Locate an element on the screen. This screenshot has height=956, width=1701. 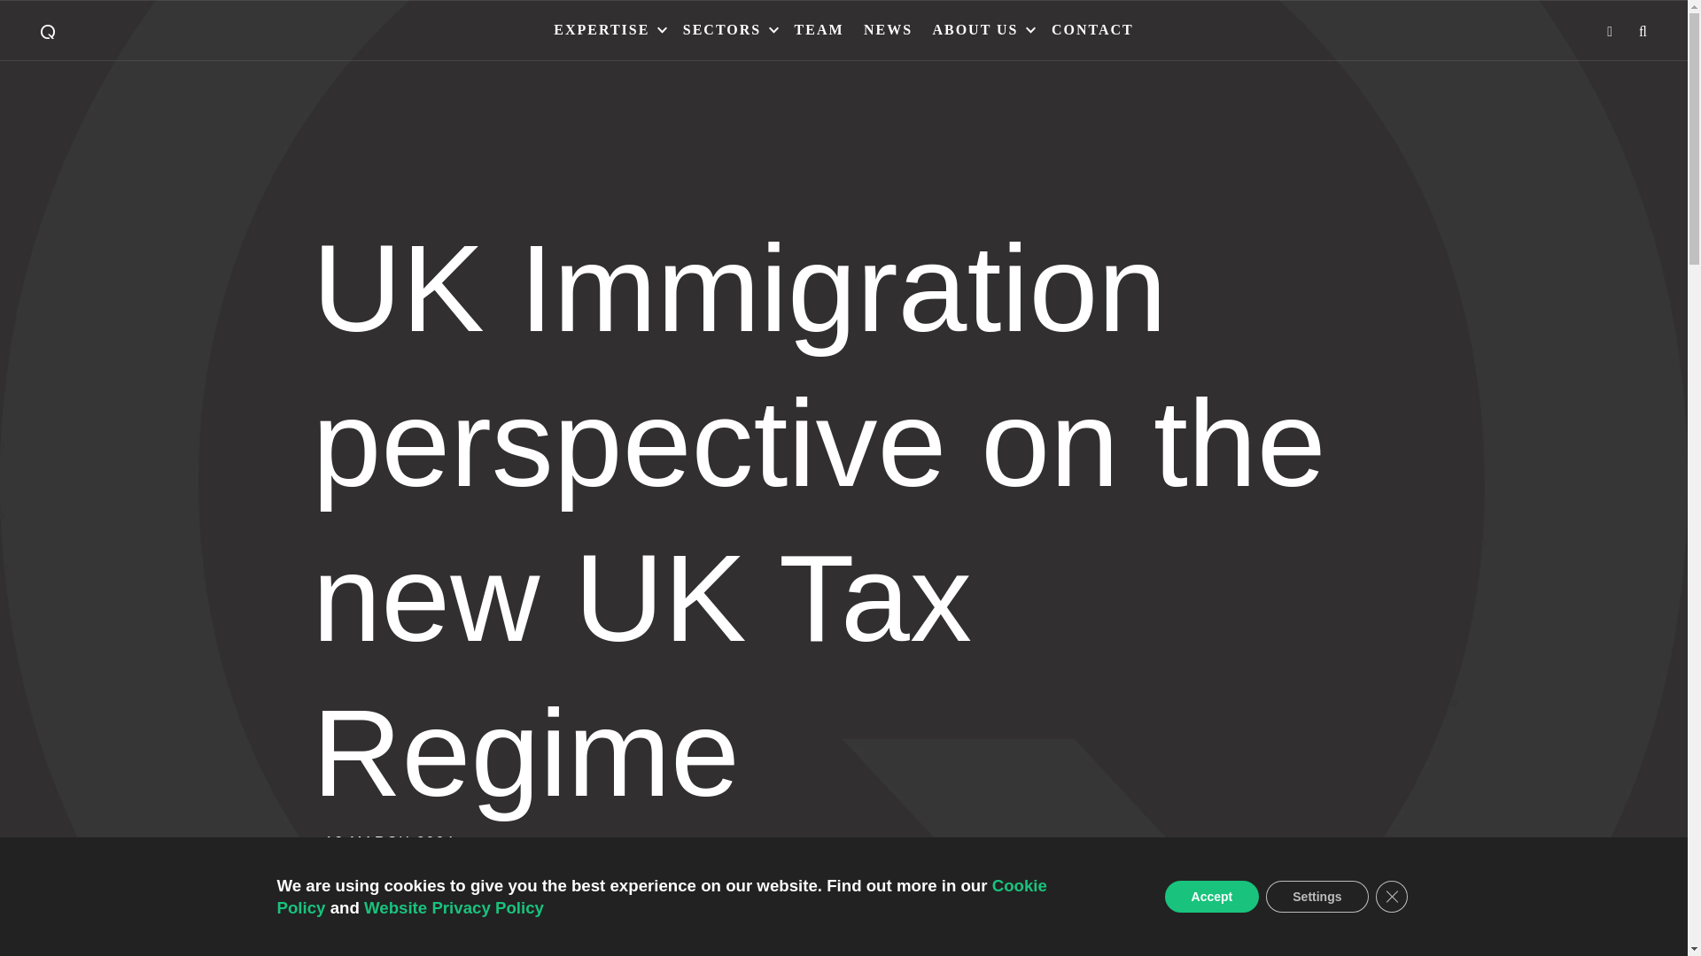
SECTORS is located at coordinates (723, 30).